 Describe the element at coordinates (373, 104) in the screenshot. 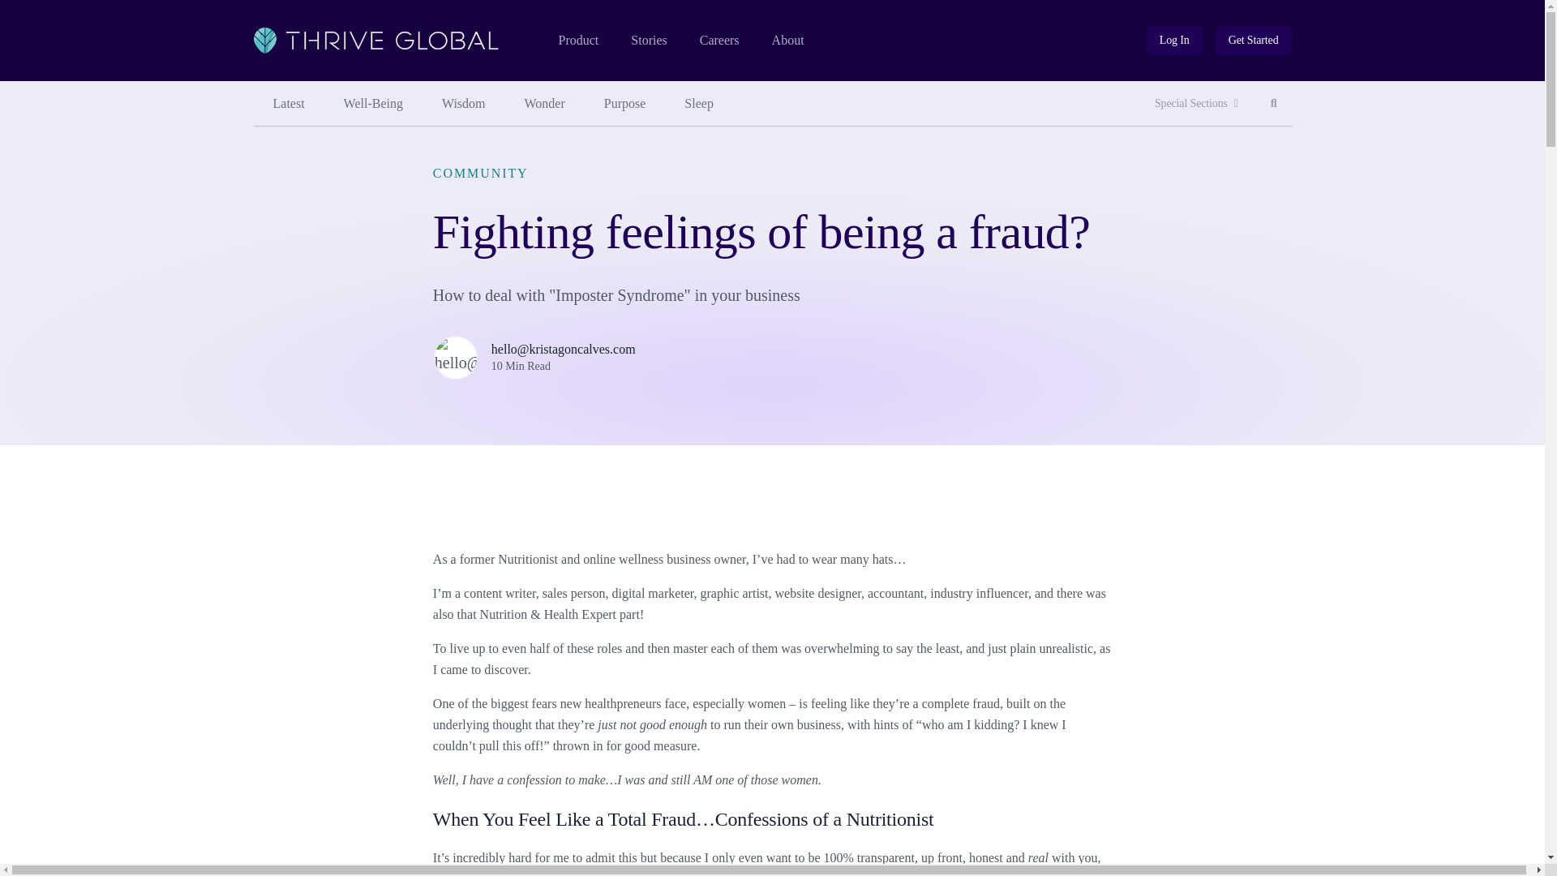

I see `Latest` at that location.